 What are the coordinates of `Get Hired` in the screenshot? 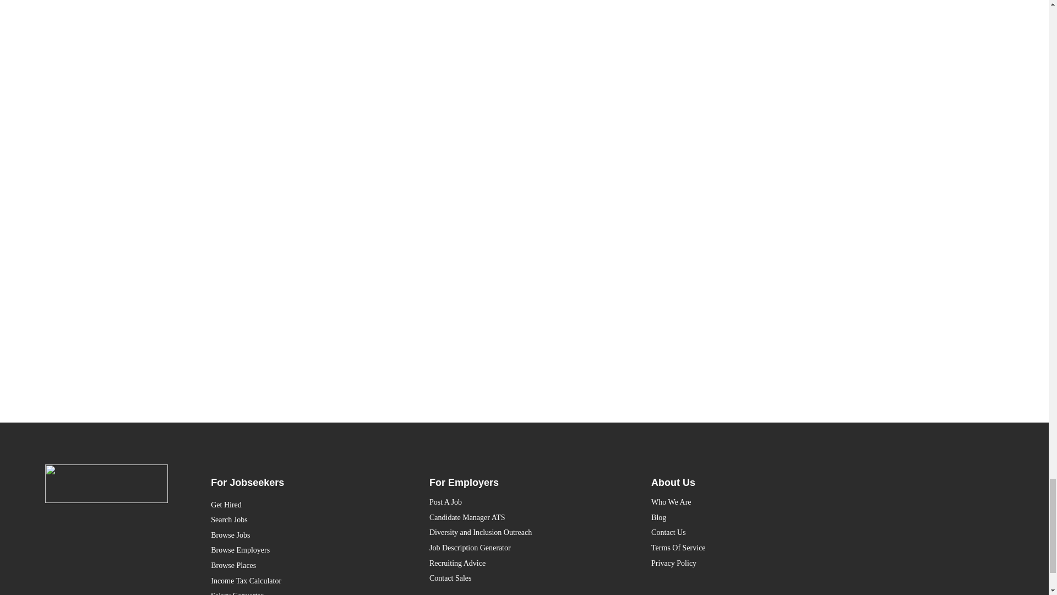 It's located at (298, 505).